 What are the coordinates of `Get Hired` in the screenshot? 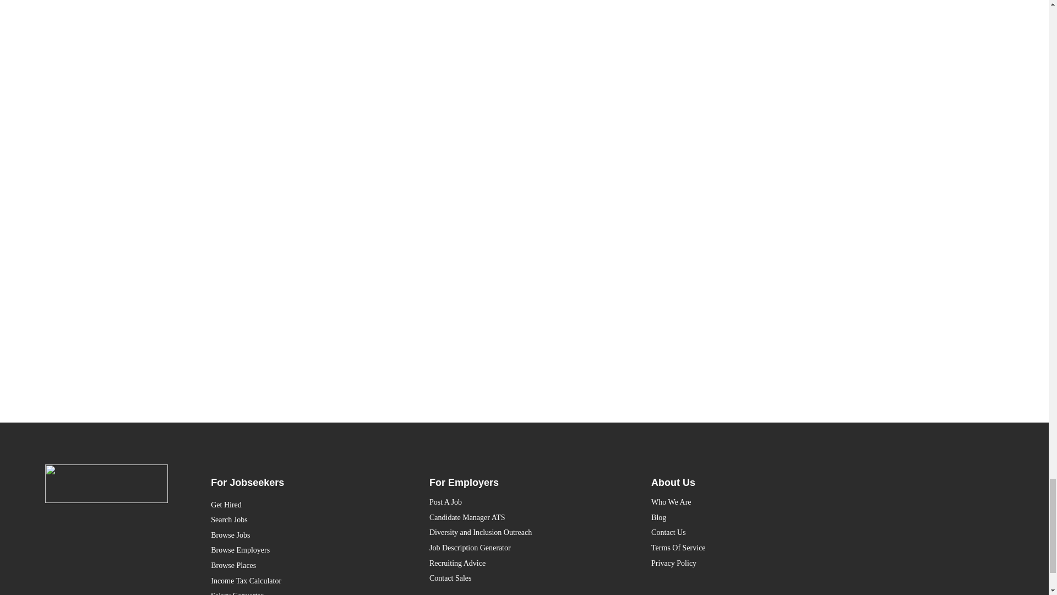 It's located at (298, 505).